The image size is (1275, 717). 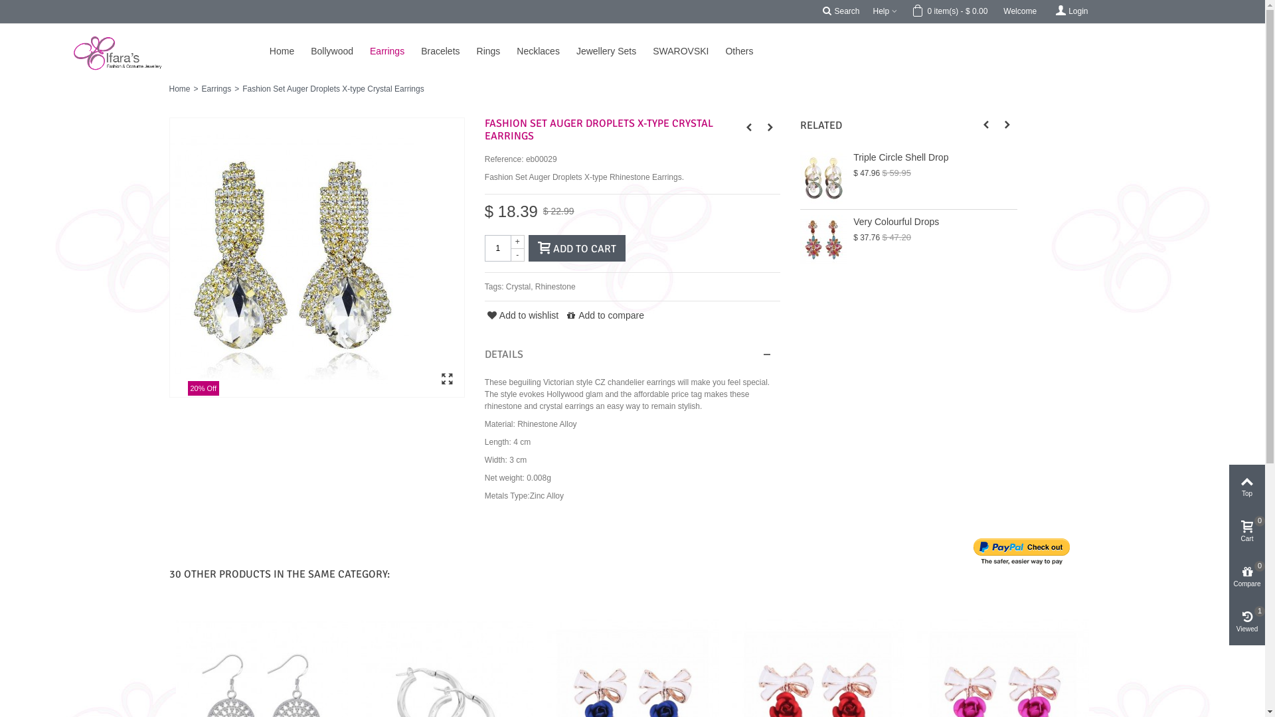 What do you see at coordinates (19, 30) in the screenshot?
I see `Elfara's - Affordable Fashion & Costume Jewellery` at bounding box center [19, 30].